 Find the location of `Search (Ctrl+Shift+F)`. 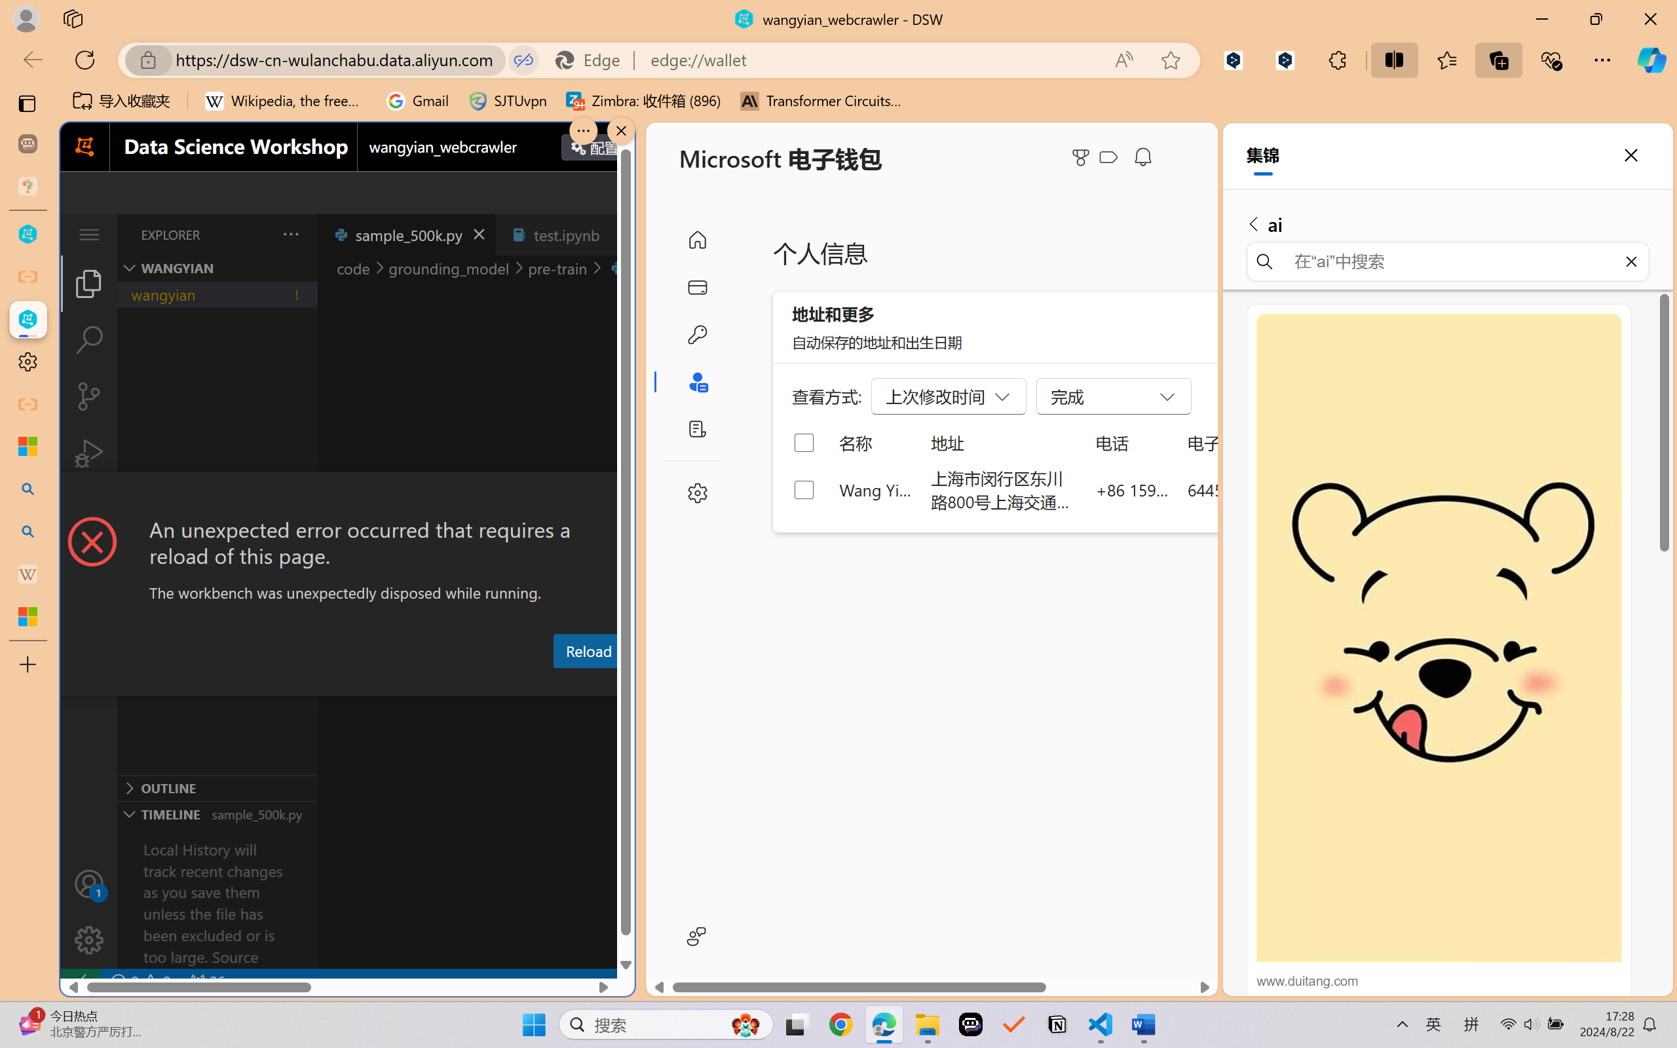

Search (Ctrl+Shift+F) is located at coordinates (89, 340).